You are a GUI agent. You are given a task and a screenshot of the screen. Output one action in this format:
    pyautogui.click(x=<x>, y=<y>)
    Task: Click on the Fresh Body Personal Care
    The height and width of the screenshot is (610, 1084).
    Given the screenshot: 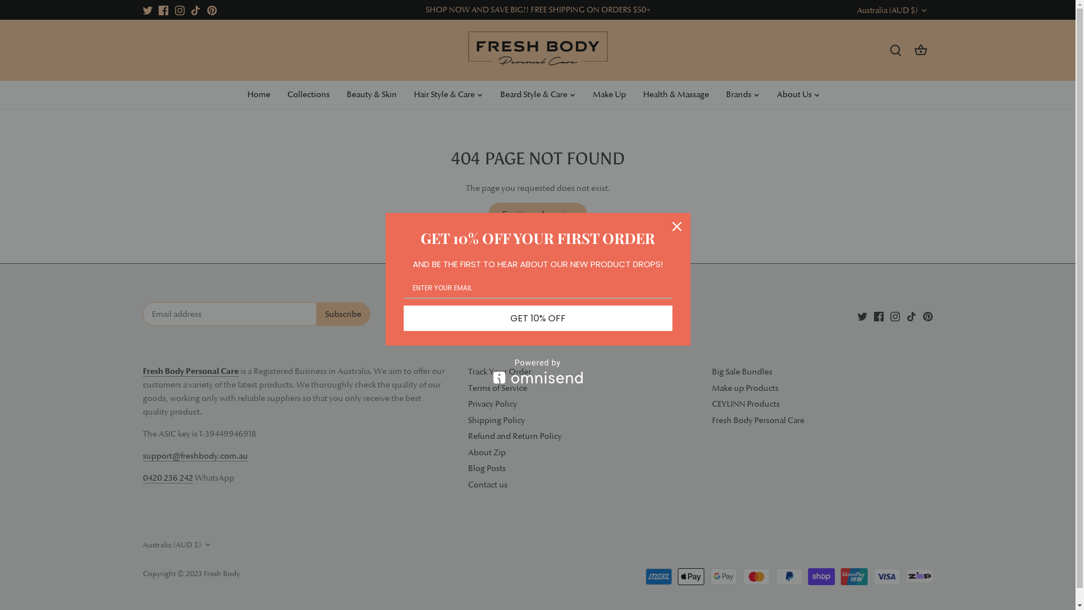 What is the action you would take?
    pyautogui.click(x=190, y=372)
    